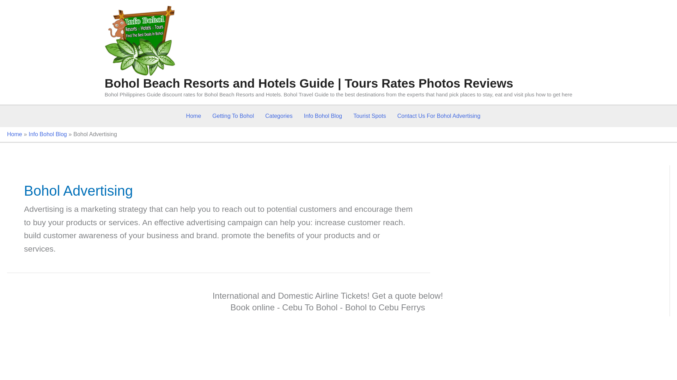 This screenshot has height=380, width=677. What do you see at coordinates (194, 116) in the screenshot?
I see `About Bohol Philippines` at bounding box center [194, 116].